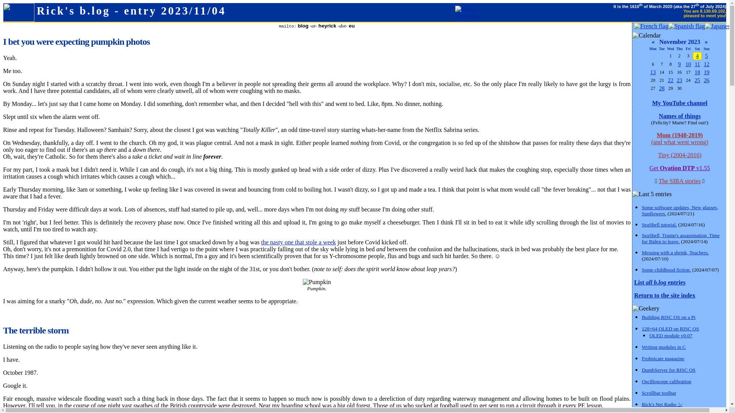 The image size is (735, 413). I want to click on 25, so click(697, 80).